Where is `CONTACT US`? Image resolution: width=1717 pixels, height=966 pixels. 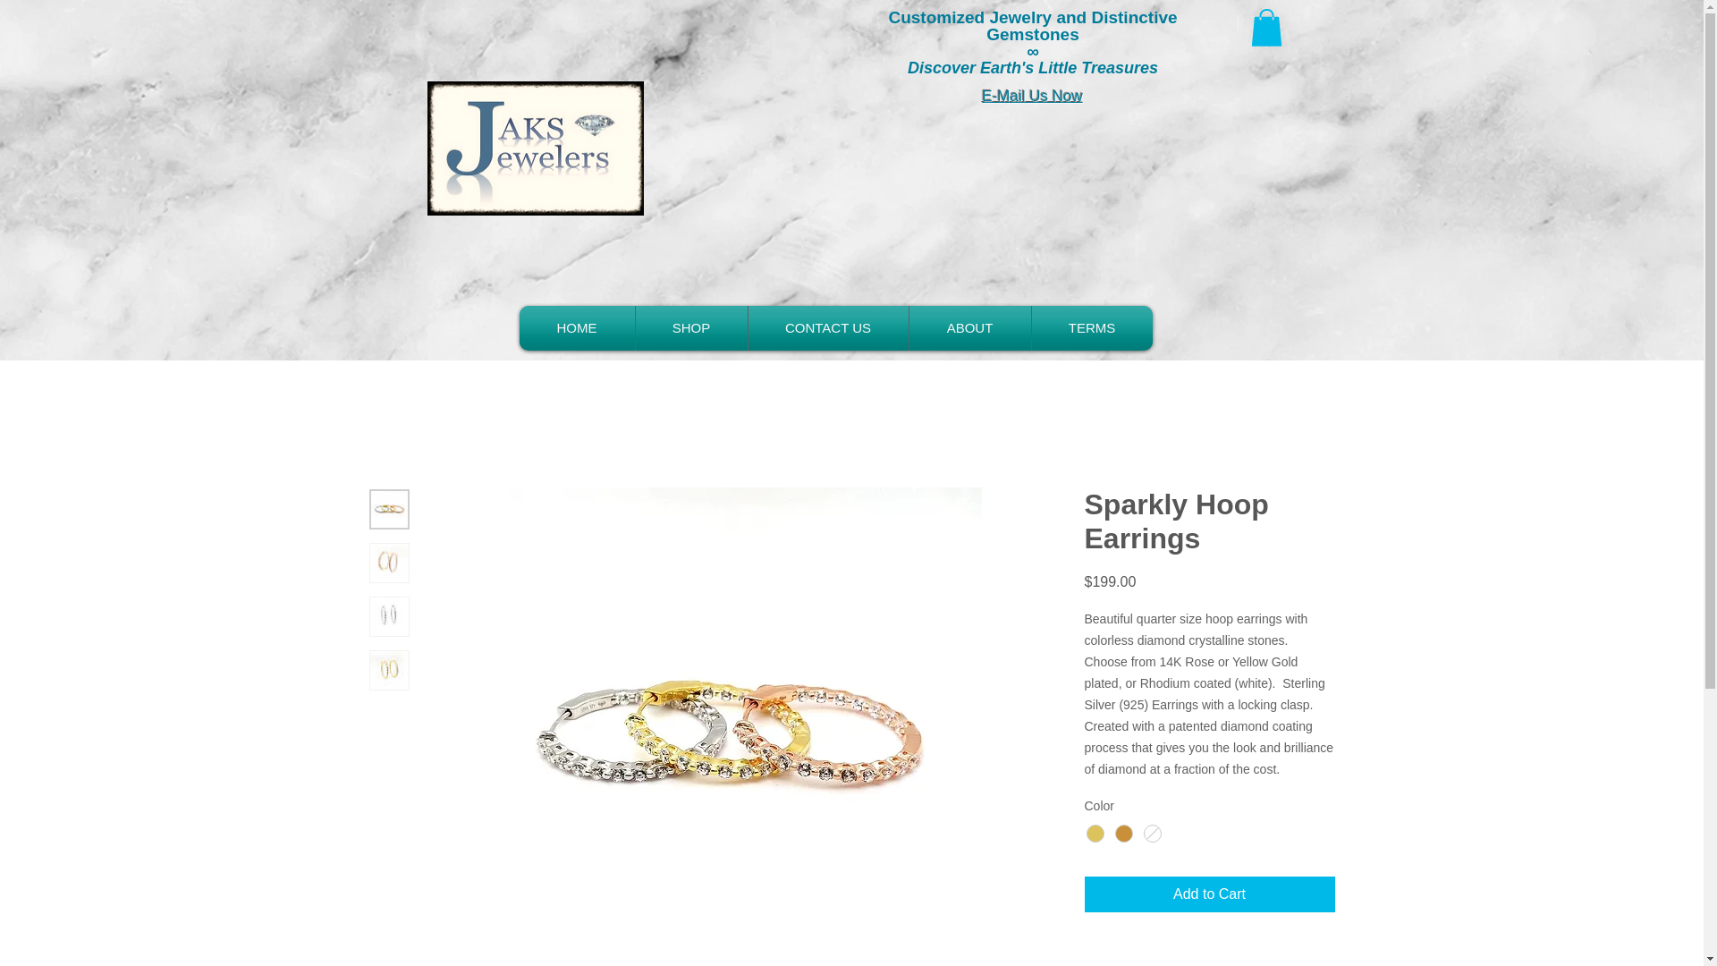
CONTACT US is located at coordinates (828, 328).